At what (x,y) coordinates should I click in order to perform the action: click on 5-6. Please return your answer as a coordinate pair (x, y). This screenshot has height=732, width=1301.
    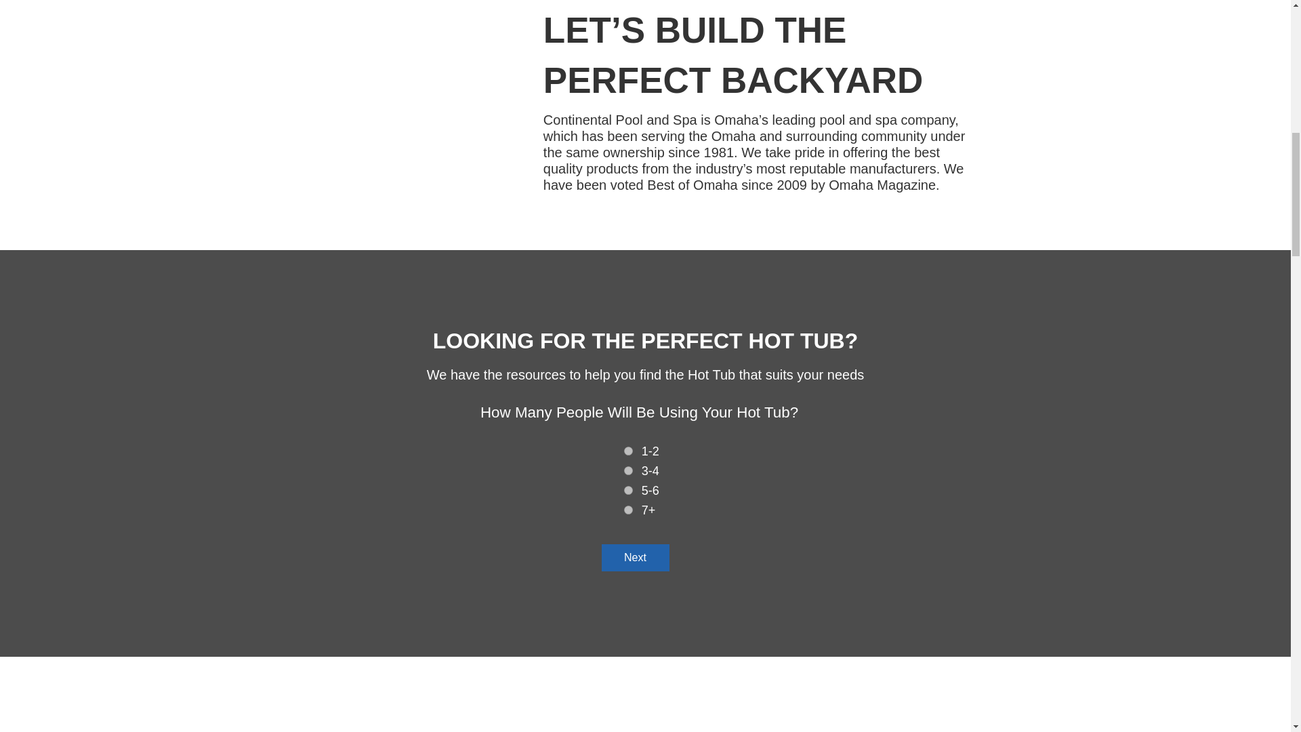
    Looking at the image, I should click on (628, 491).